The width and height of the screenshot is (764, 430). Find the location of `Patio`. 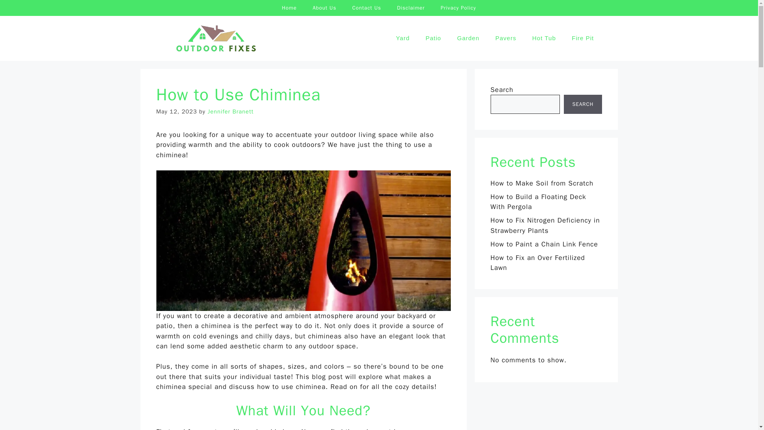

Patio is located at coordinates (433, 38).